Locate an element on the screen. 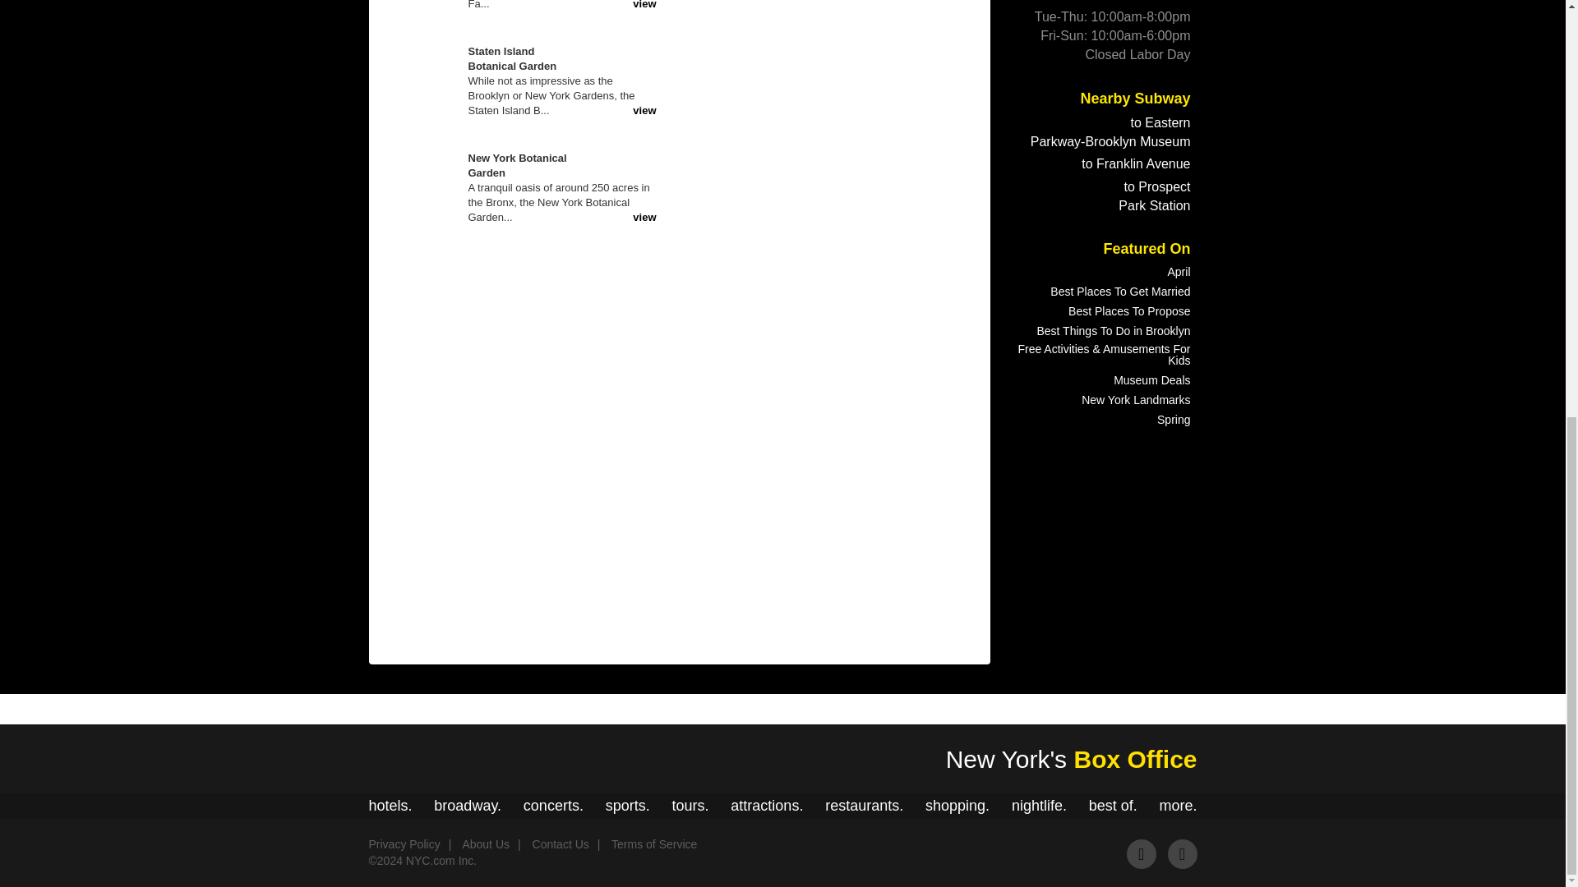 This screenshot has width=1578, height=887. qline is located at coordinates (1085, 187).